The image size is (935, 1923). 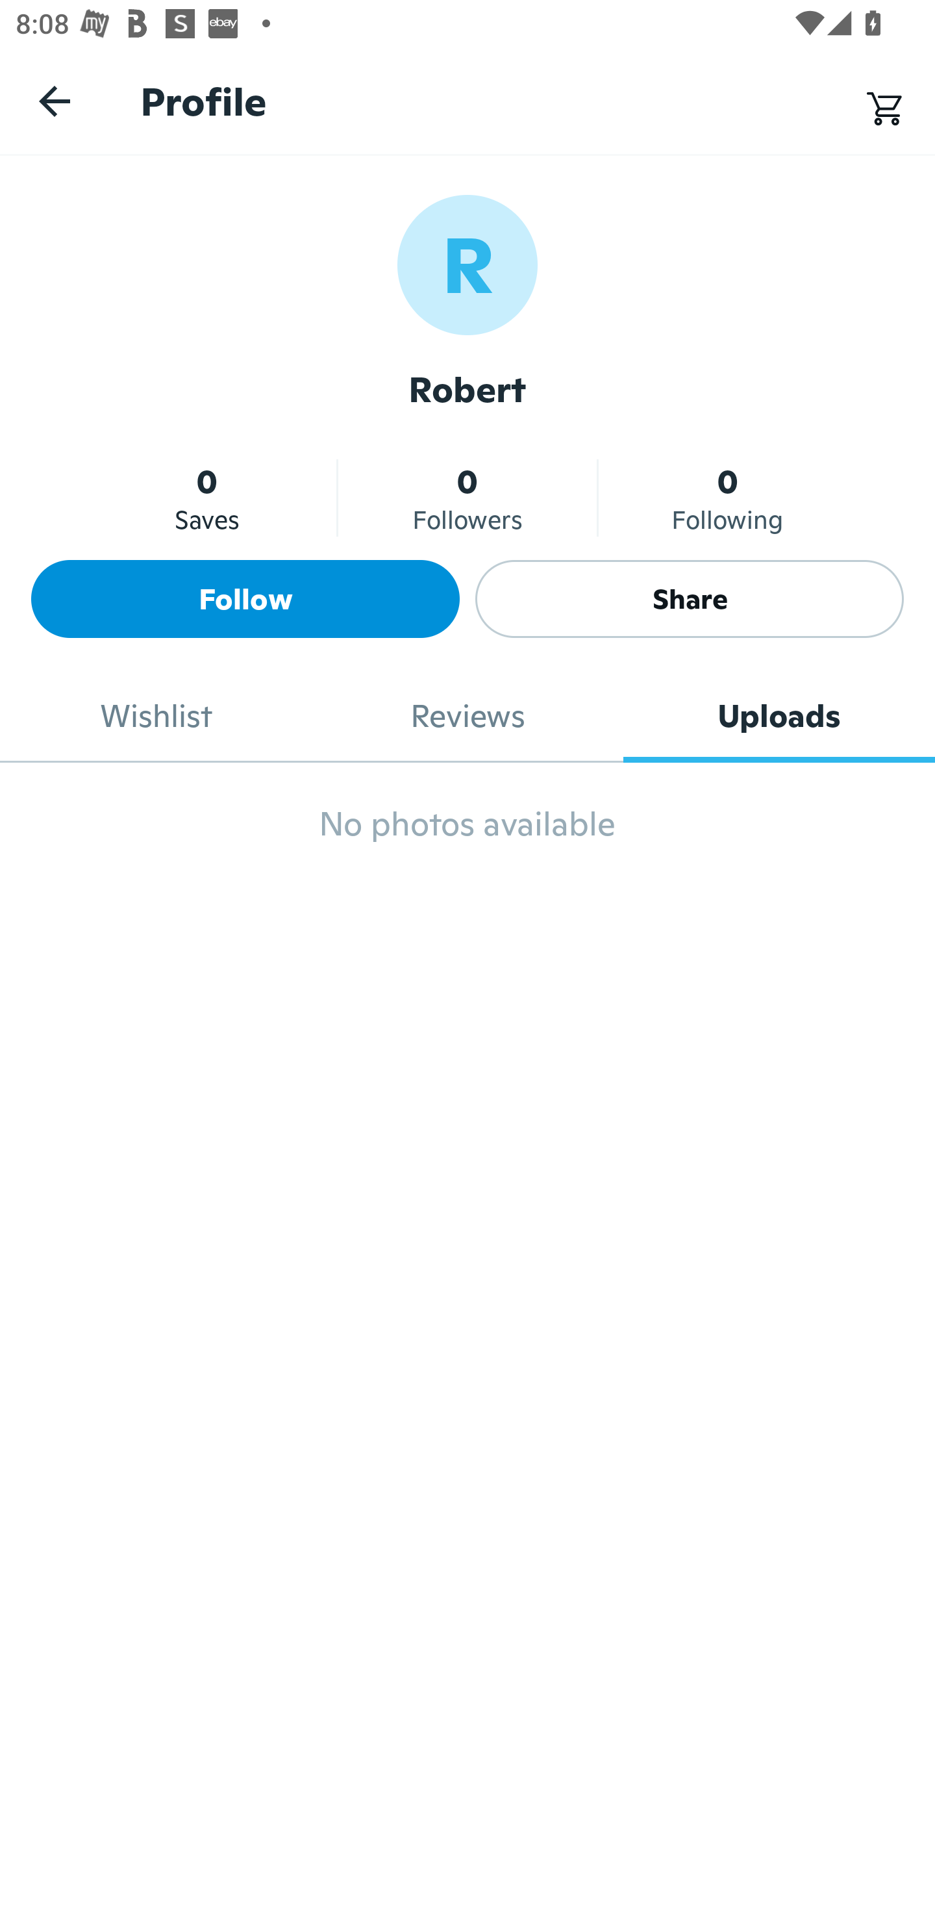 What do you see at coordinates (467, 834) in the screenshot?
I see `No photos available` at bounding box center [467, 834].